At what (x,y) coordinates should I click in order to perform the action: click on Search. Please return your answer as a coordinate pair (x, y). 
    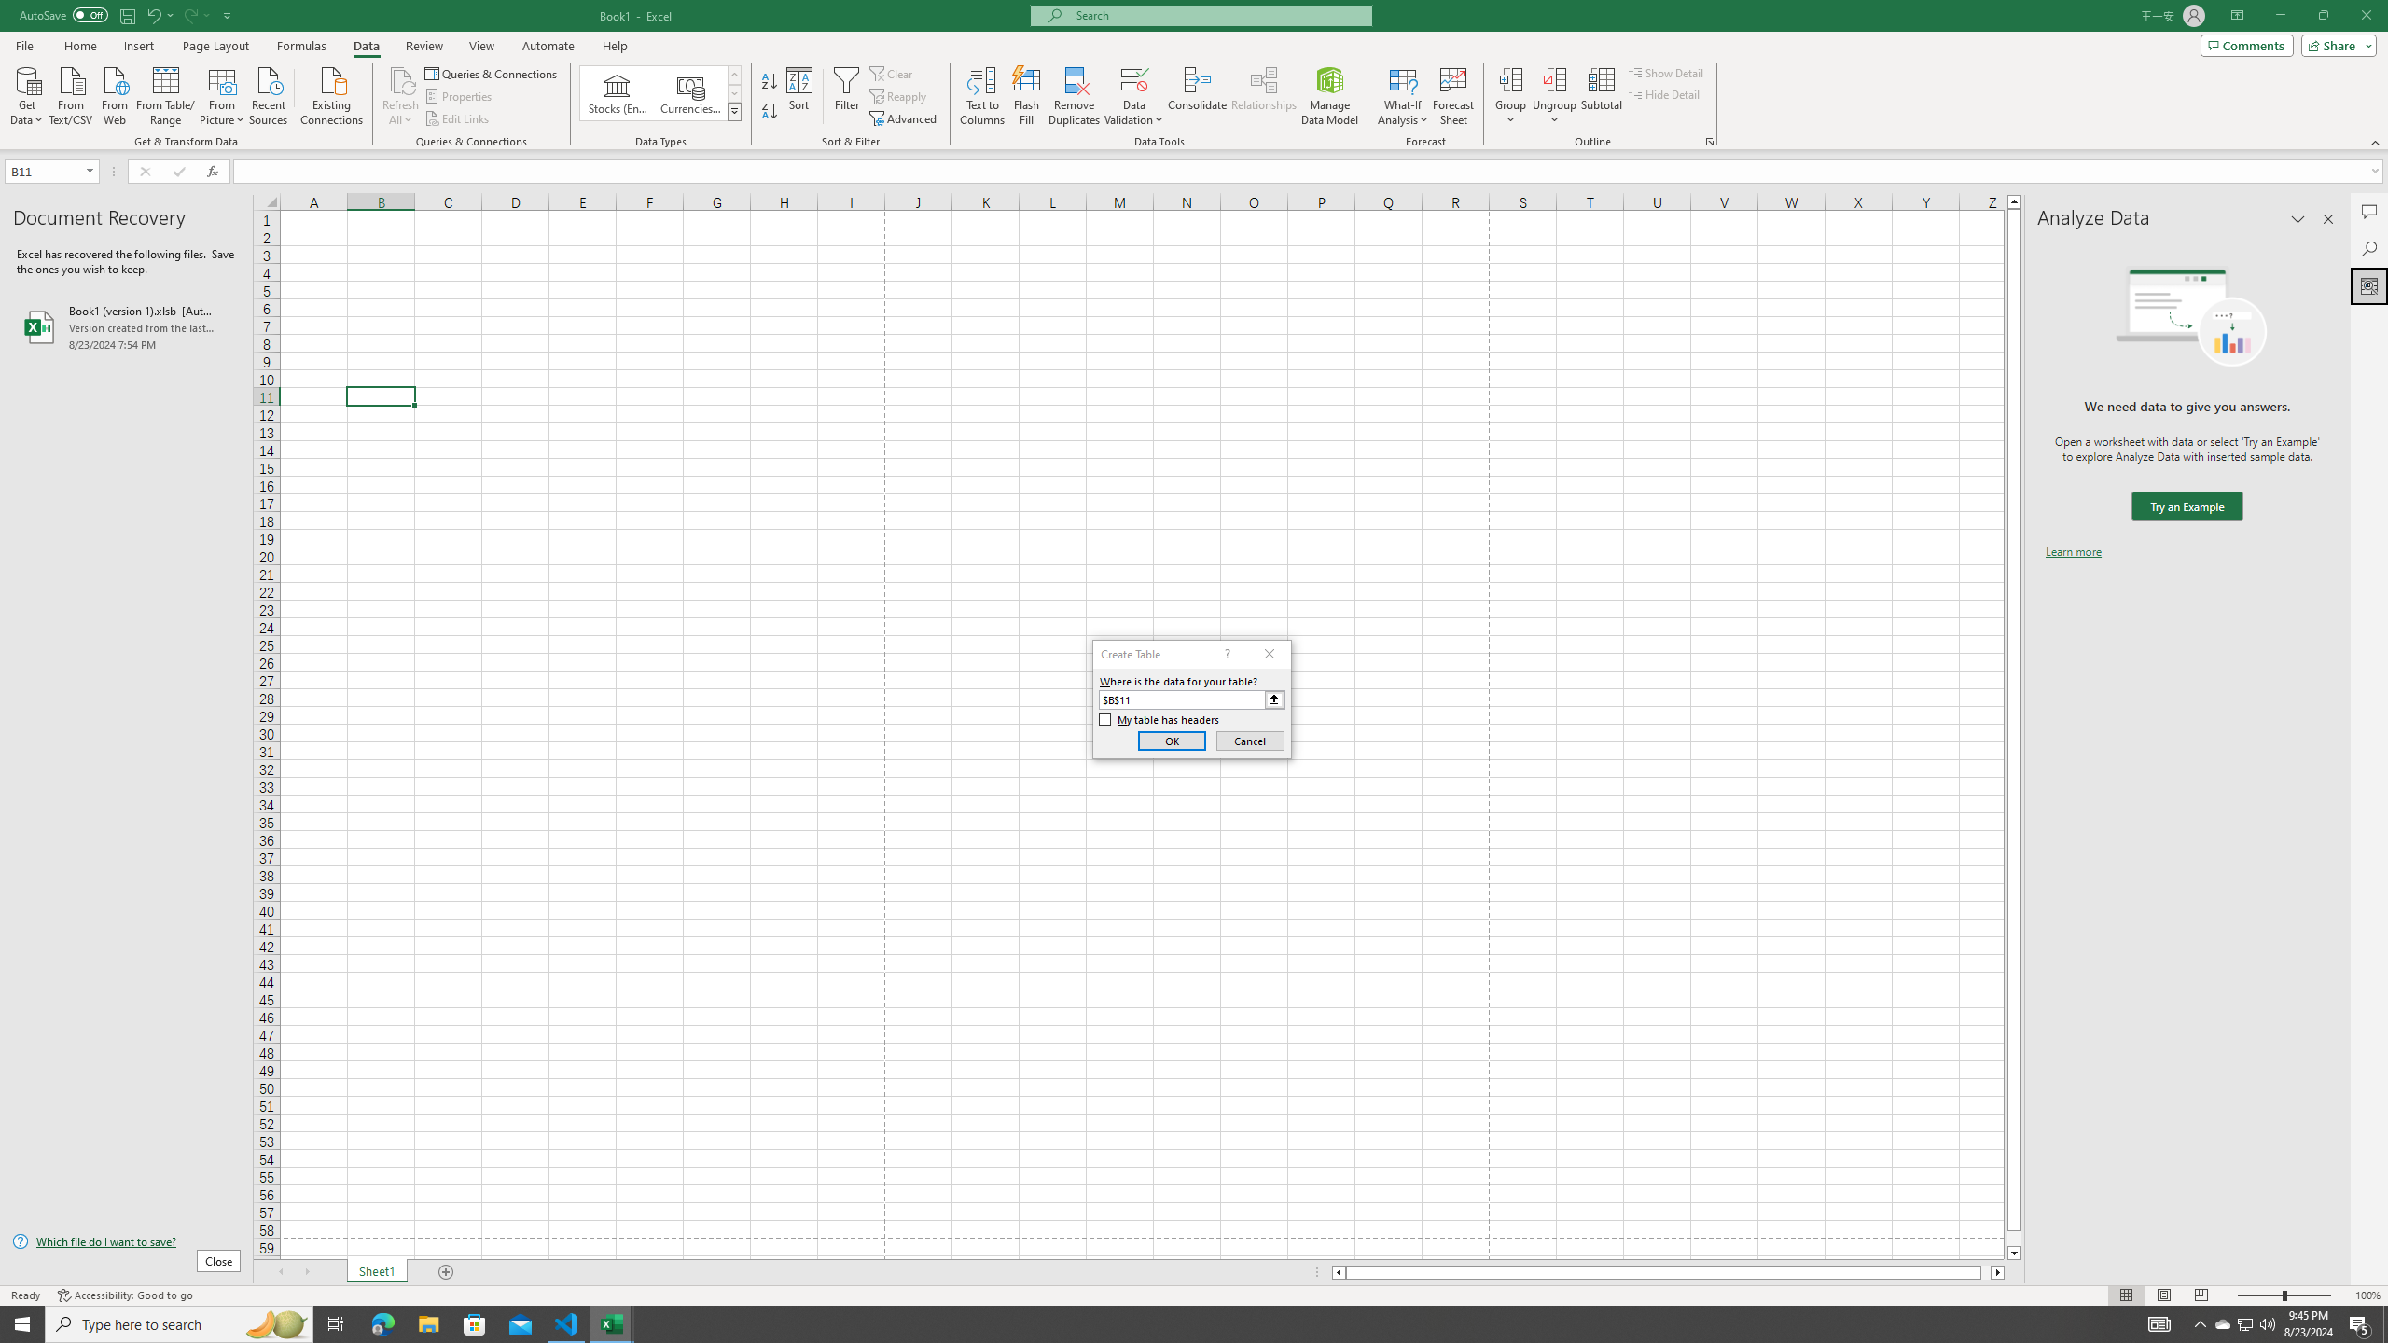
    Looking at the image, I should click on (2369, 248).